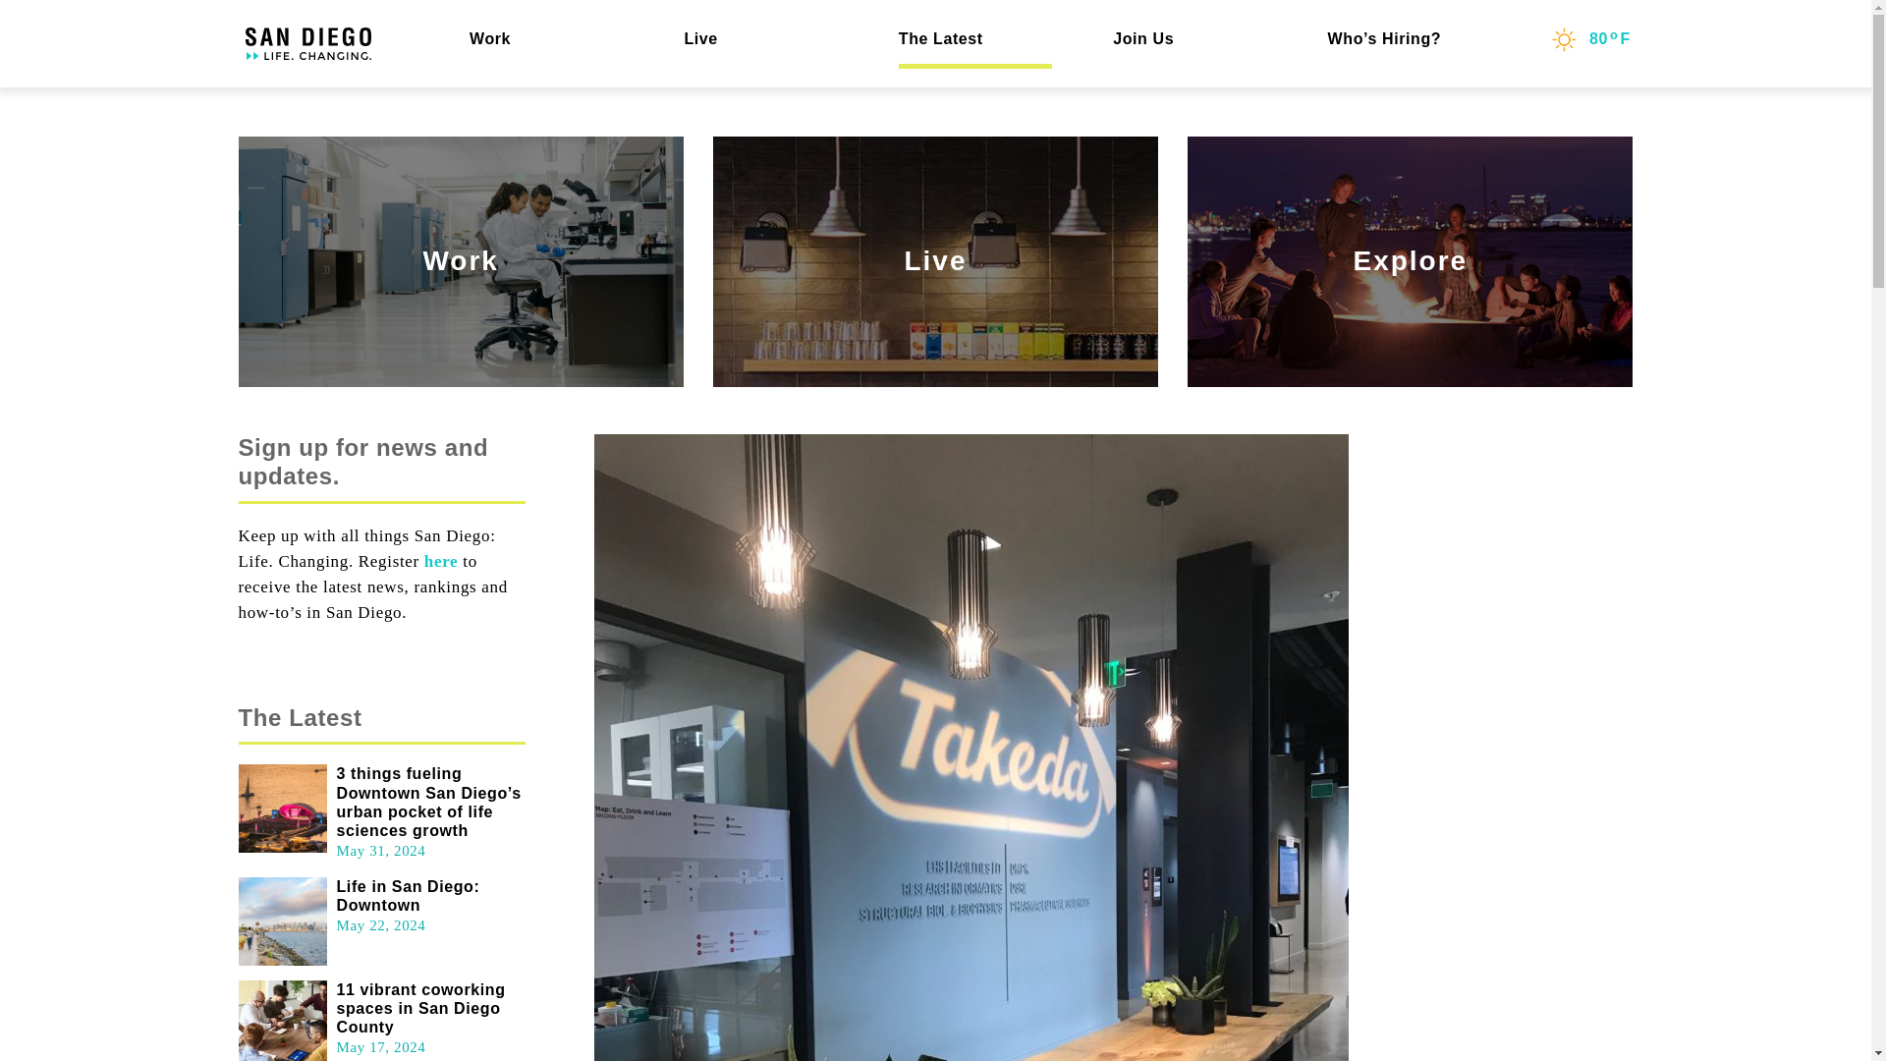 This screenshot has width=1886, height=1061. Describe the element at coordinates (1588, 39) in the screenshot. I see `80 F` at that location.